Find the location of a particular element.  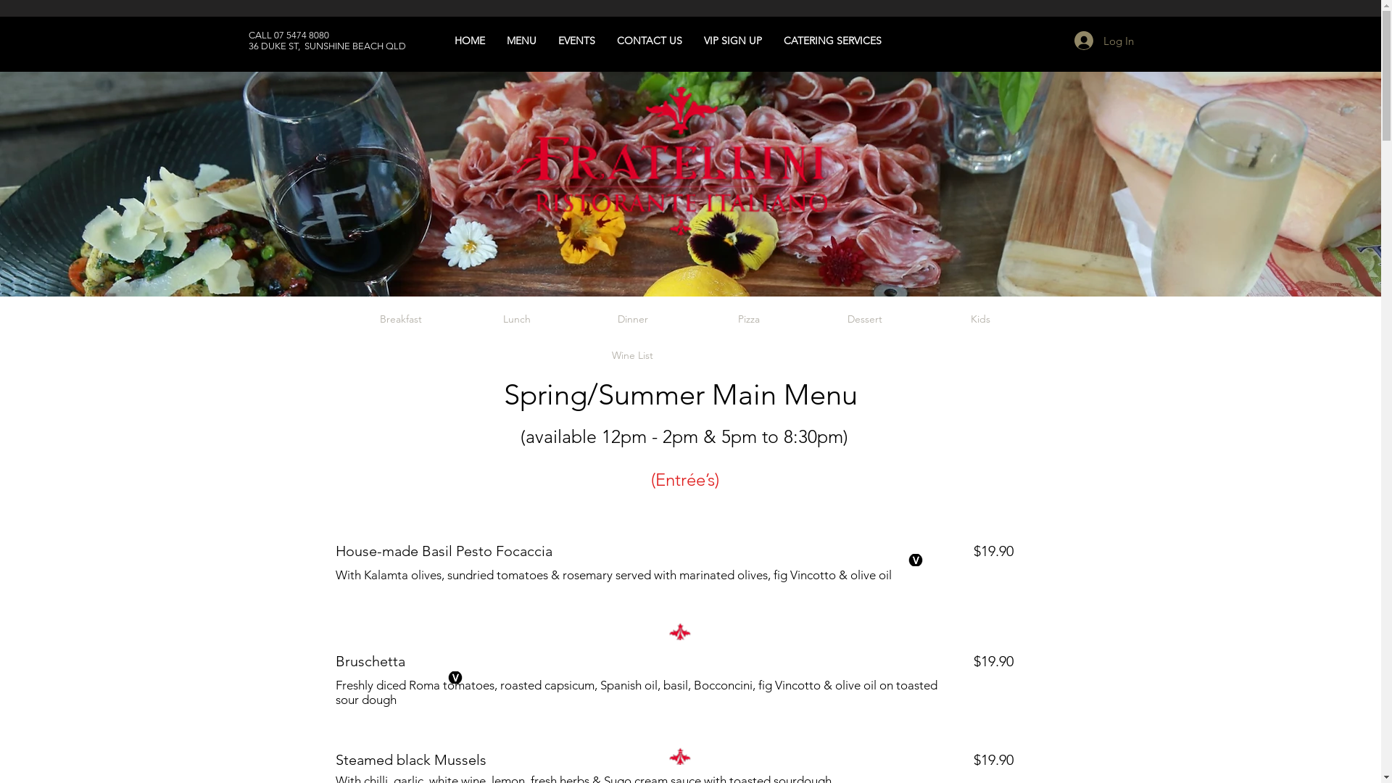

CONTACT US is located at coordinates (650, 41).